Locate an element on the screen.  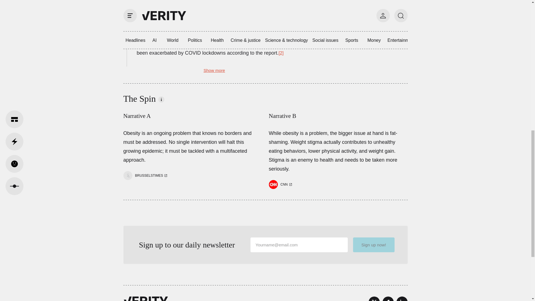
CNN is located at coordinates (284, 185).